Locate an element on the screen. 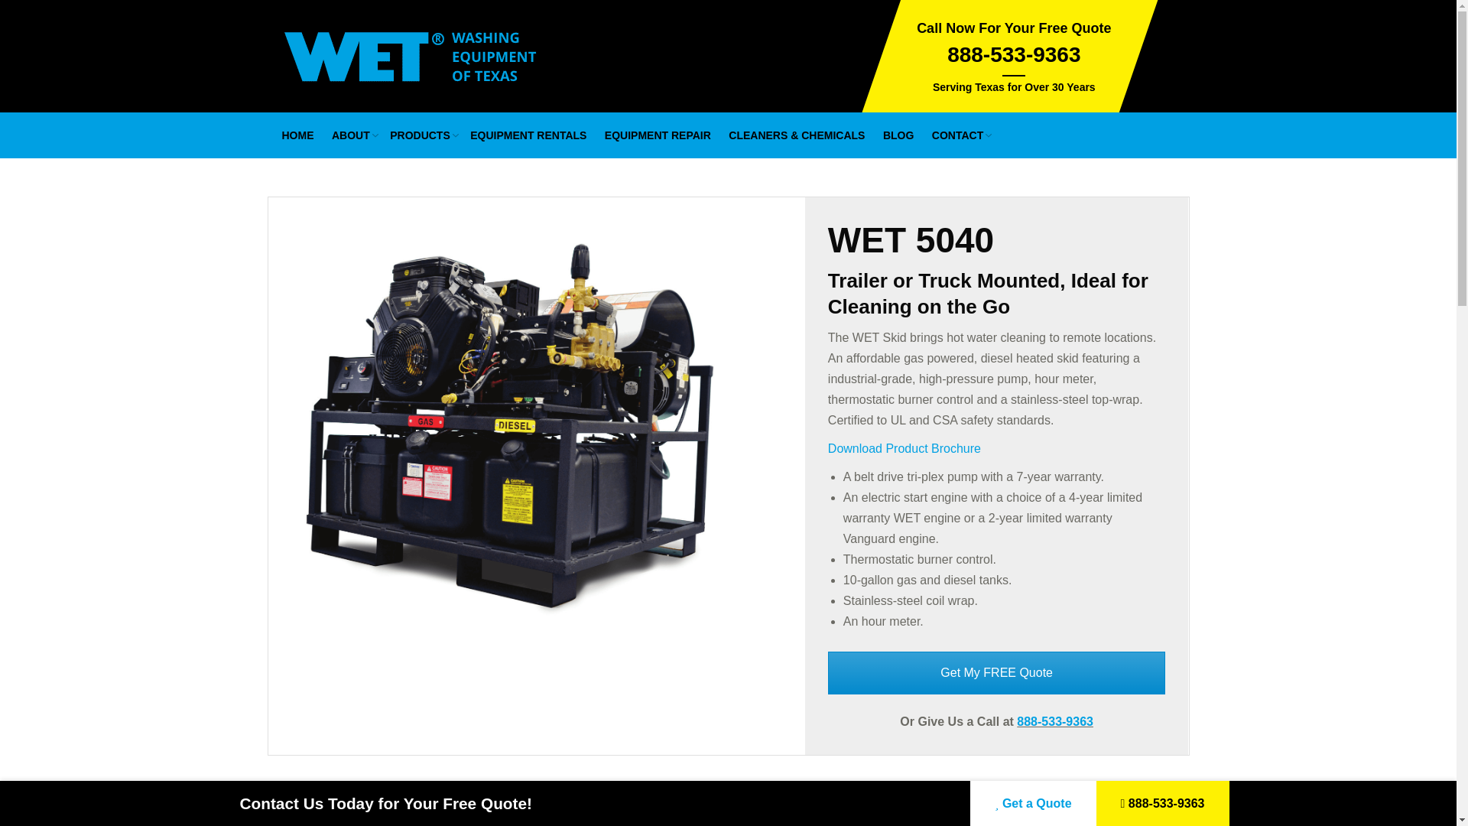 Image resolution: width=1468 pixels, height=826 pixels.  Get a Quote is located at coordinates (1032, 803).